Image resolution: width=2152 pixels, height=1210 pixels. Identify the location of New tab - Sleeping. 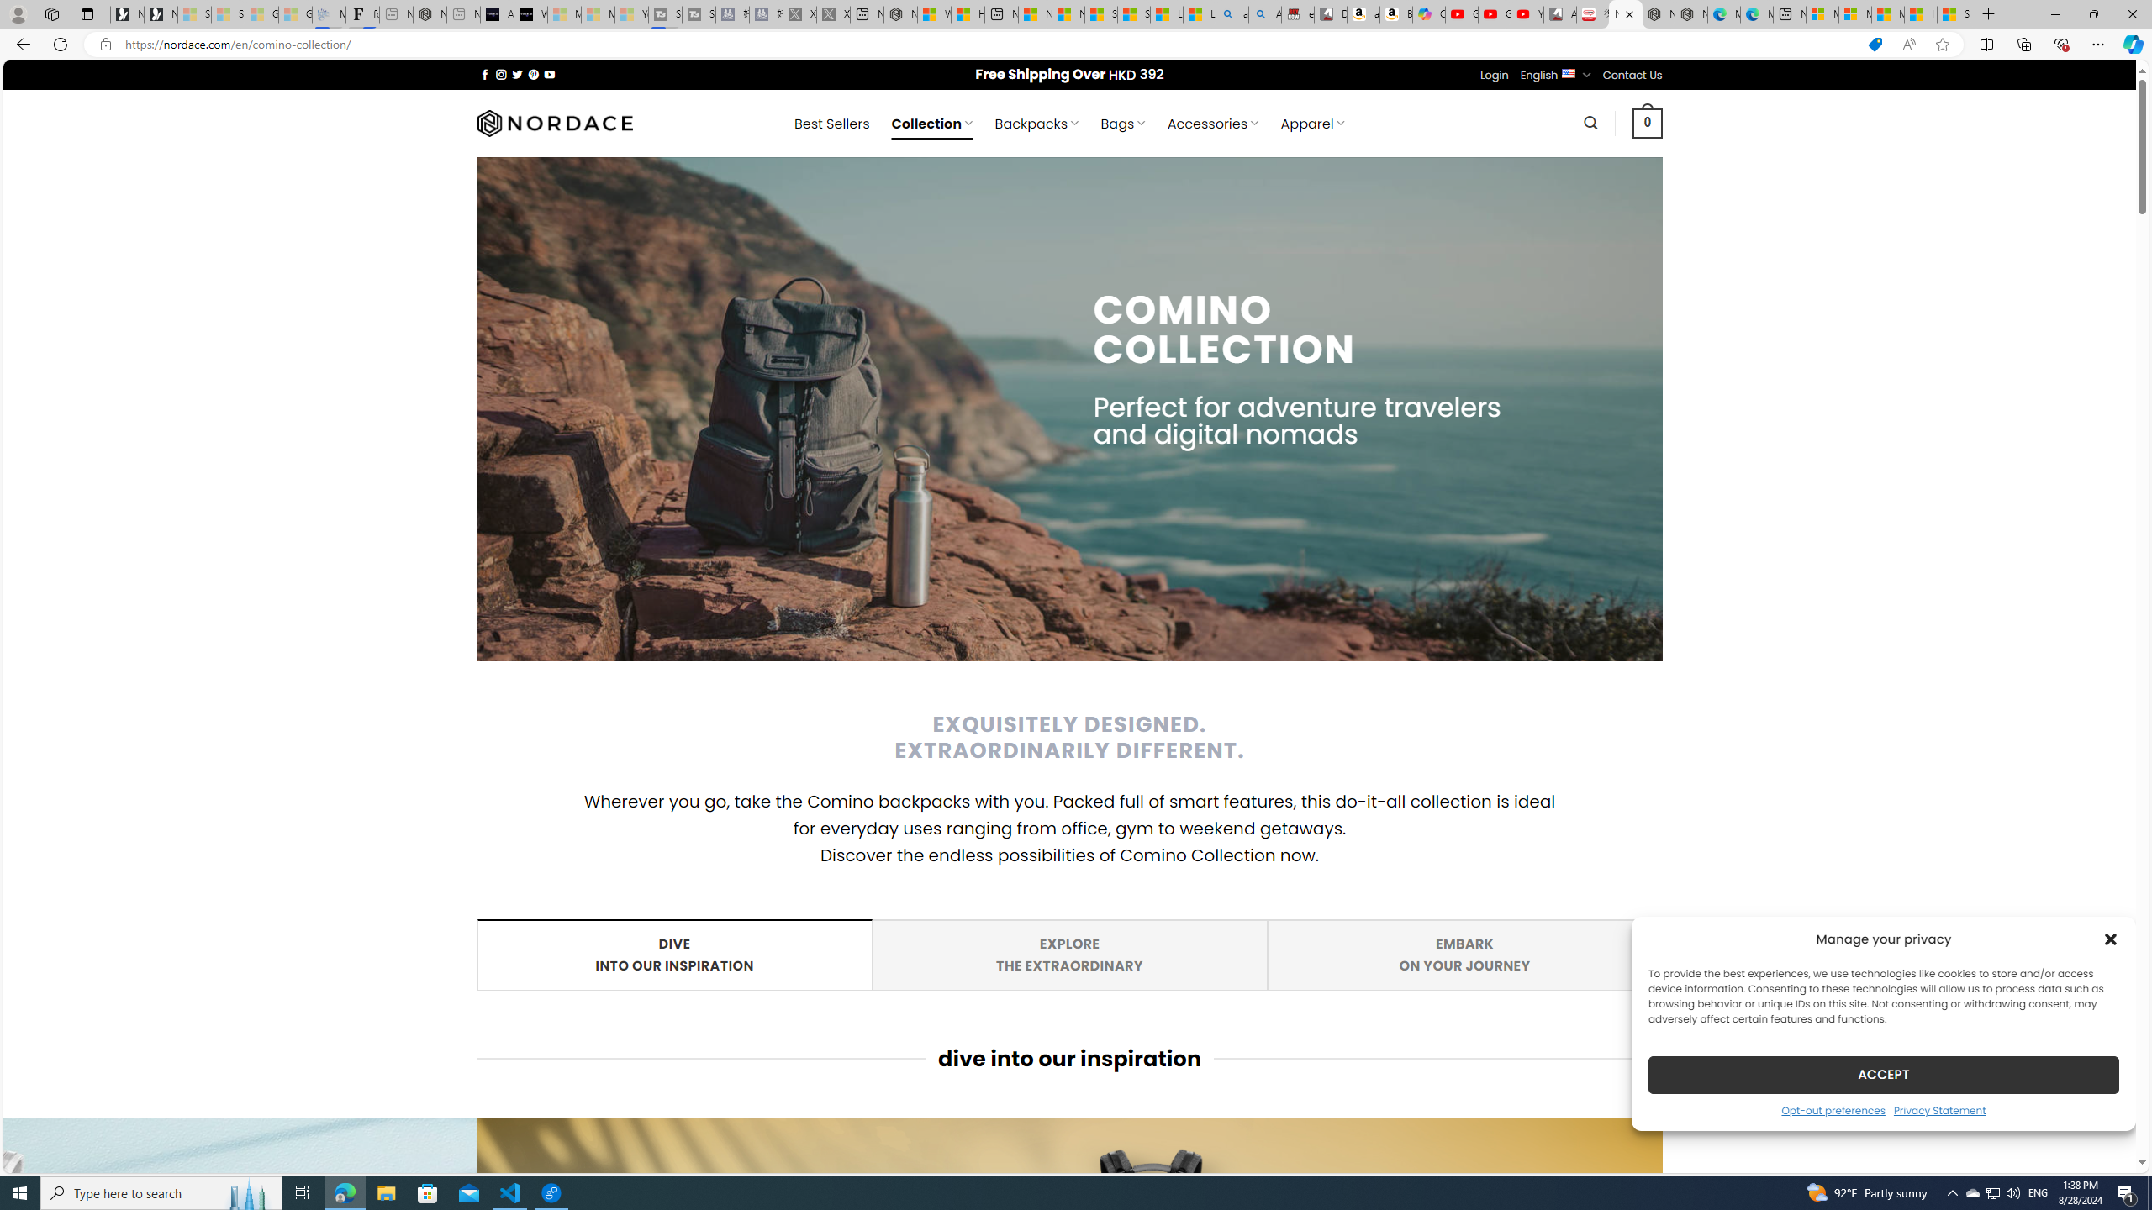
(1464, 955).